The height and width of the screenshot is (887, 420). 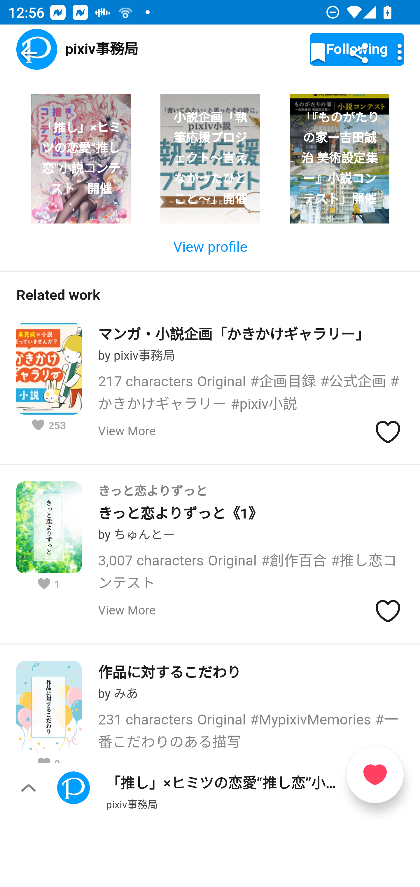 What do you see at coordinates (132, 804) in the screenshot?
I see `pixiv事務局` at bounding box center [132, 804].